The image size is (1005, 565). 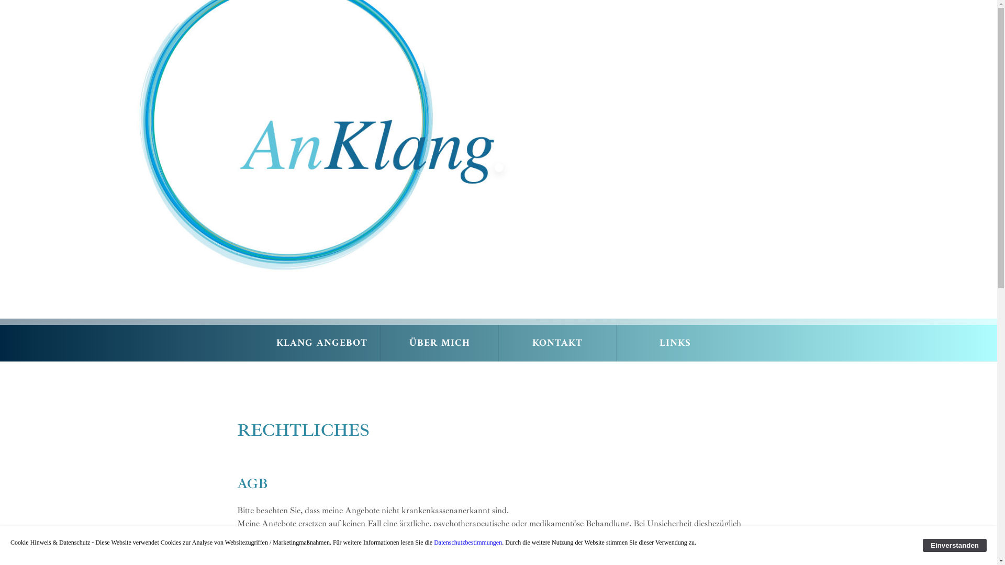 I want to click on Datenschutzbestimmungen, so click(x=468, y=543).